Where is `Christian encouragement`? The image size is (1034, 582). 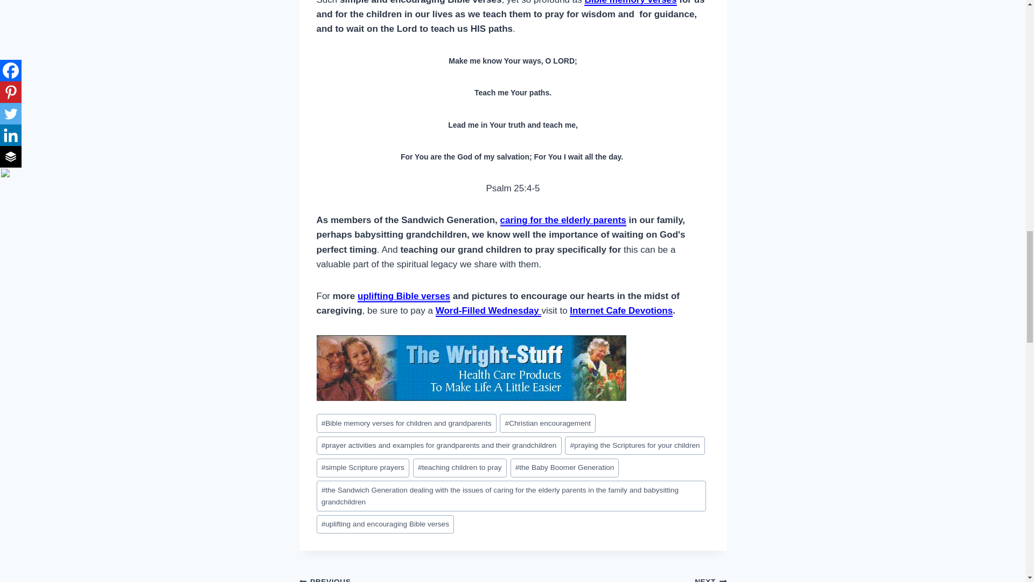 Christian encouragement is located at coordinates (547, 423).